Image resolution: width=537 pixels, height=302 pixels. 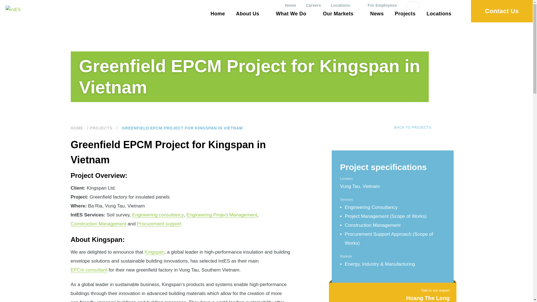 I want to click on What We Do, so click(x=294, y=14).